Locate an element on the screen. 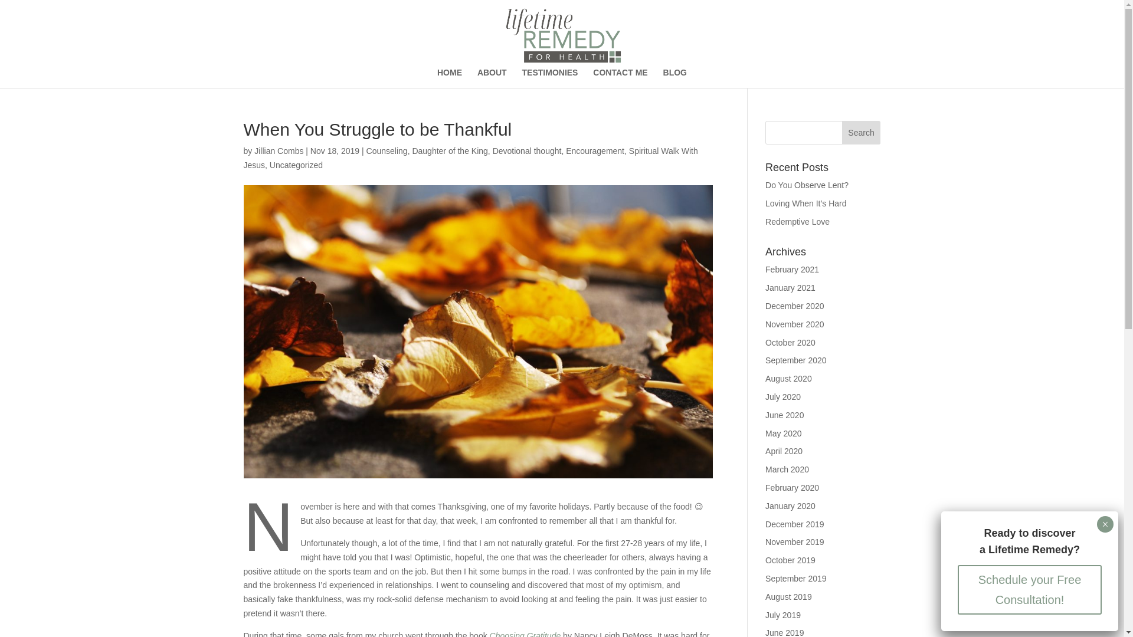 Image resolution: width=1133 pixels, height=637 pixels. Do You Observe Lent? is located at coordinates (807, 185).